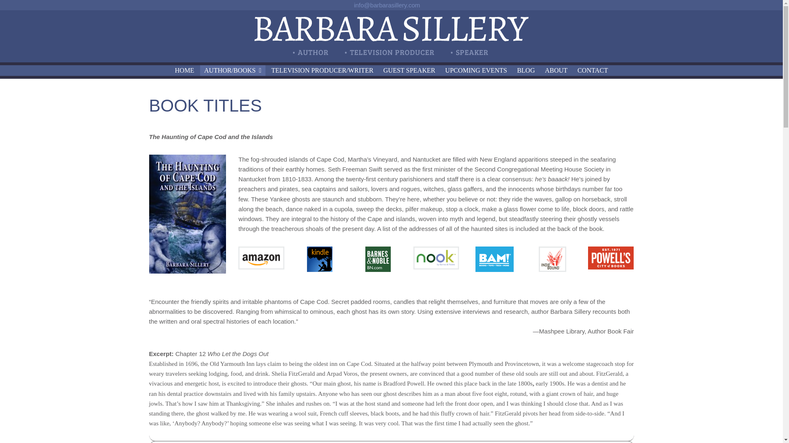 The width and height of the screenshot is (789, 443). I want to click on ABOUT, so click(556, 70).